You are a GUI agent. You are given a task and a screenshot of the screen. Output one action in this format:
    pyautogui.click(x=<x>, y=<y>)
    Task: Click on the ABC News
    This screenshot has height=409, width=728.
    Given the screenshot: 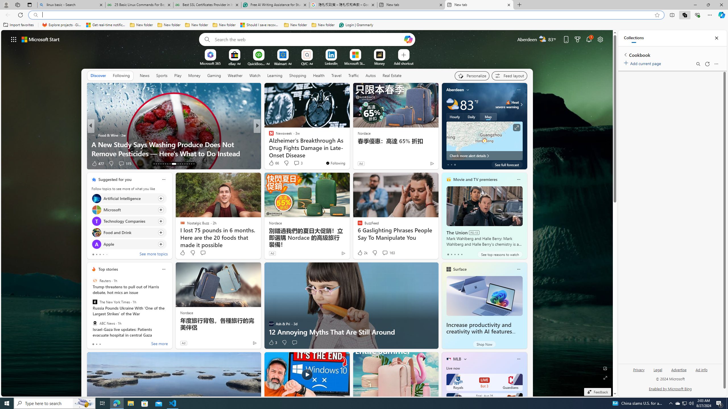 What is the action you would take?
    pyautogui.click(x=95, y=323)
    